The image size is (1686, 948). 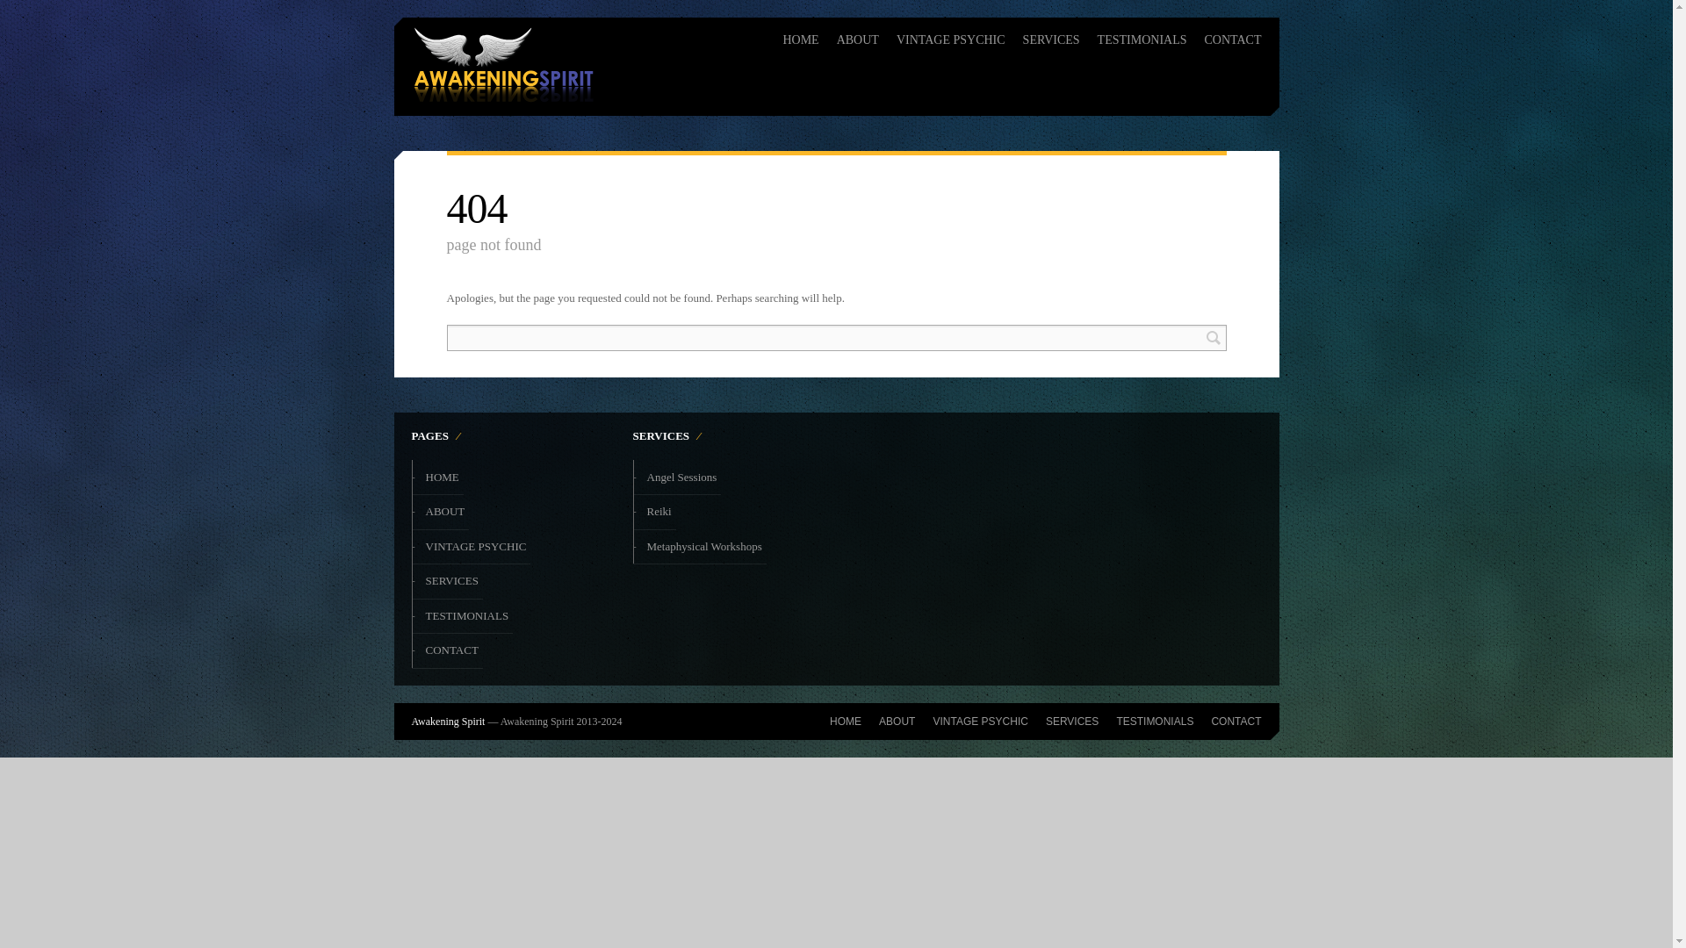 I want to click on VINTAGE PSYCHIC, so click(x=950, y=35).